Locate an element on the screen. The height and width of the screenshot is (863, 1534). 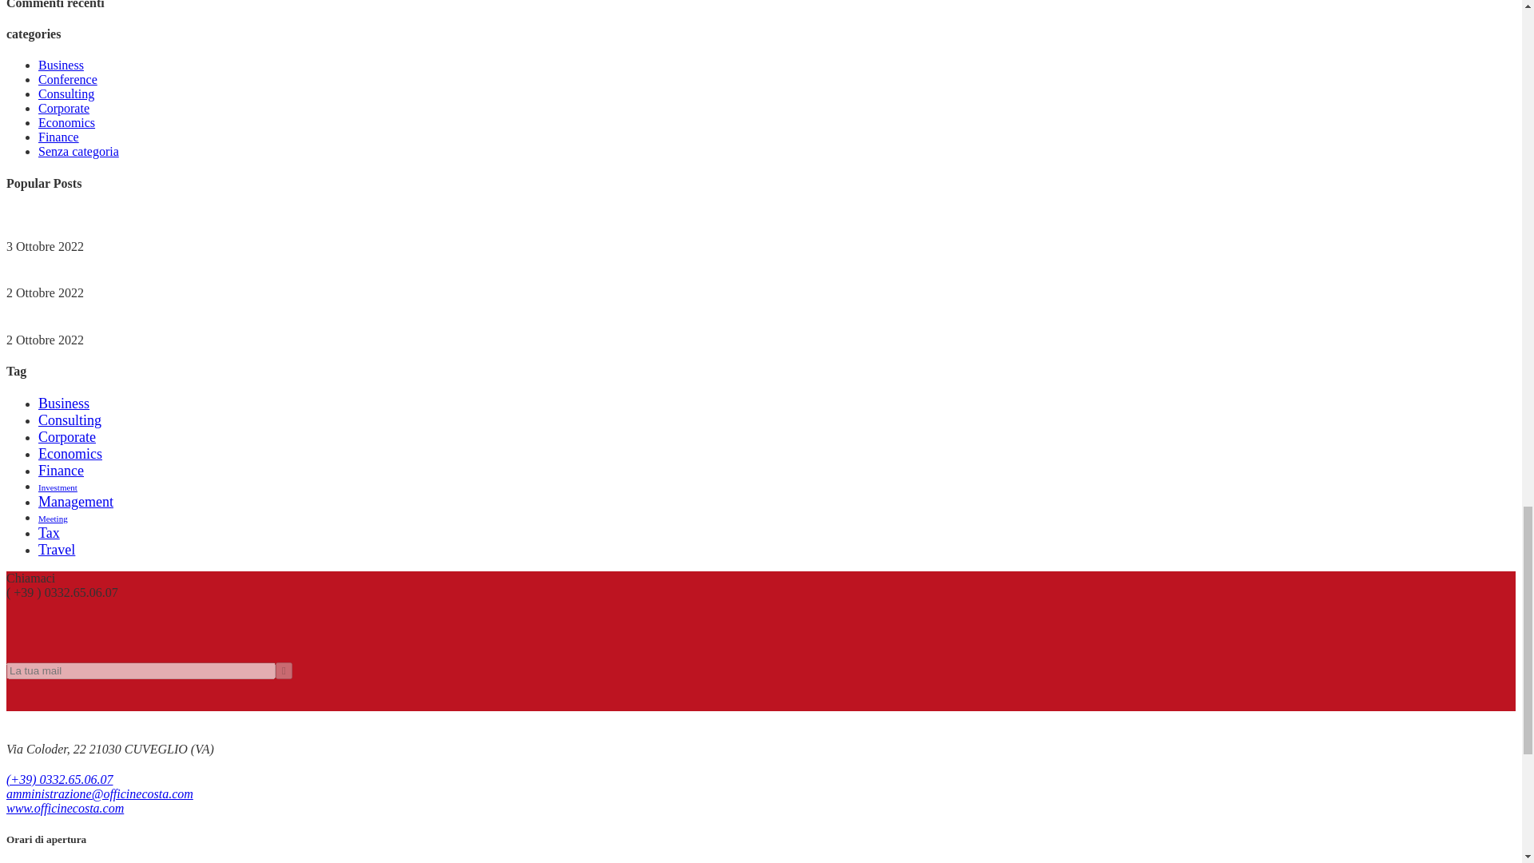
Business is located at coordinates (61, 65).